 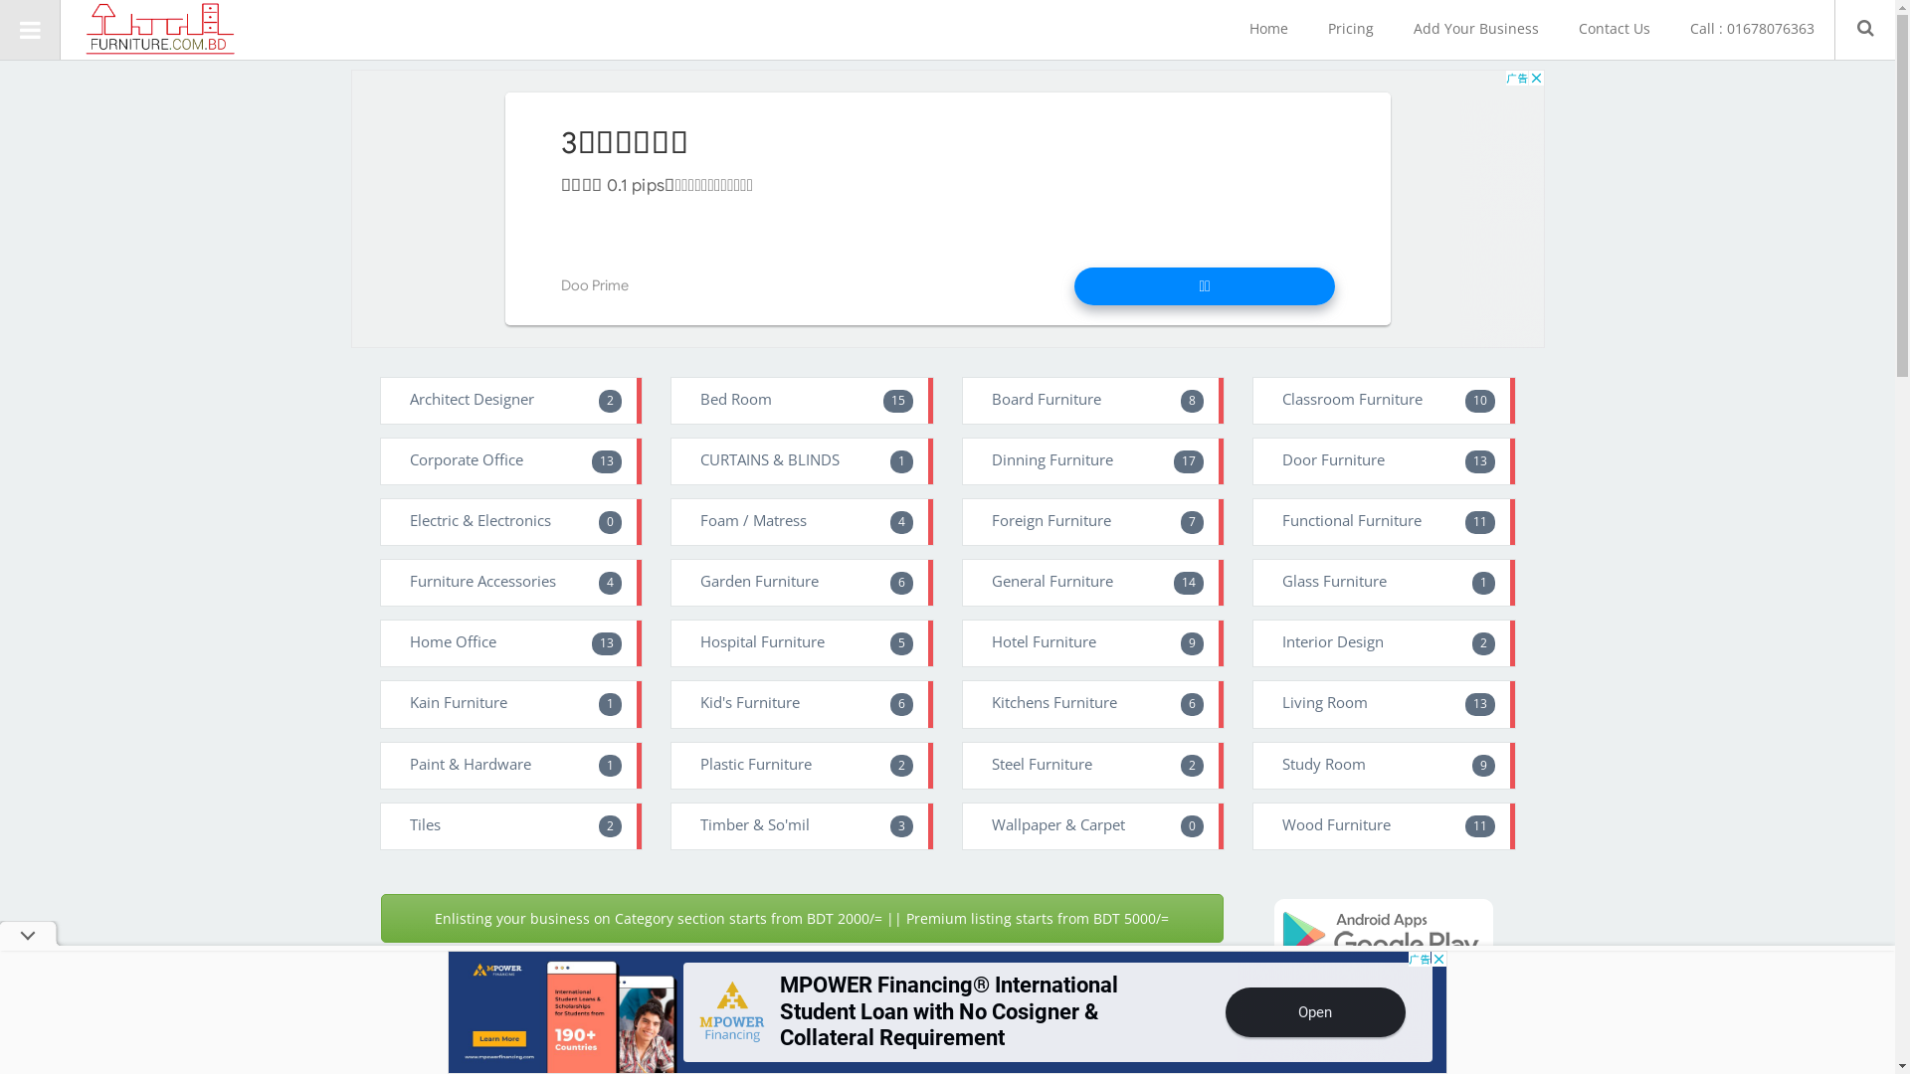 What do you see at coordinates (511, 766) in the screenshot?
I see `Paint & Hardware
1` at bounding box center [511, 766].